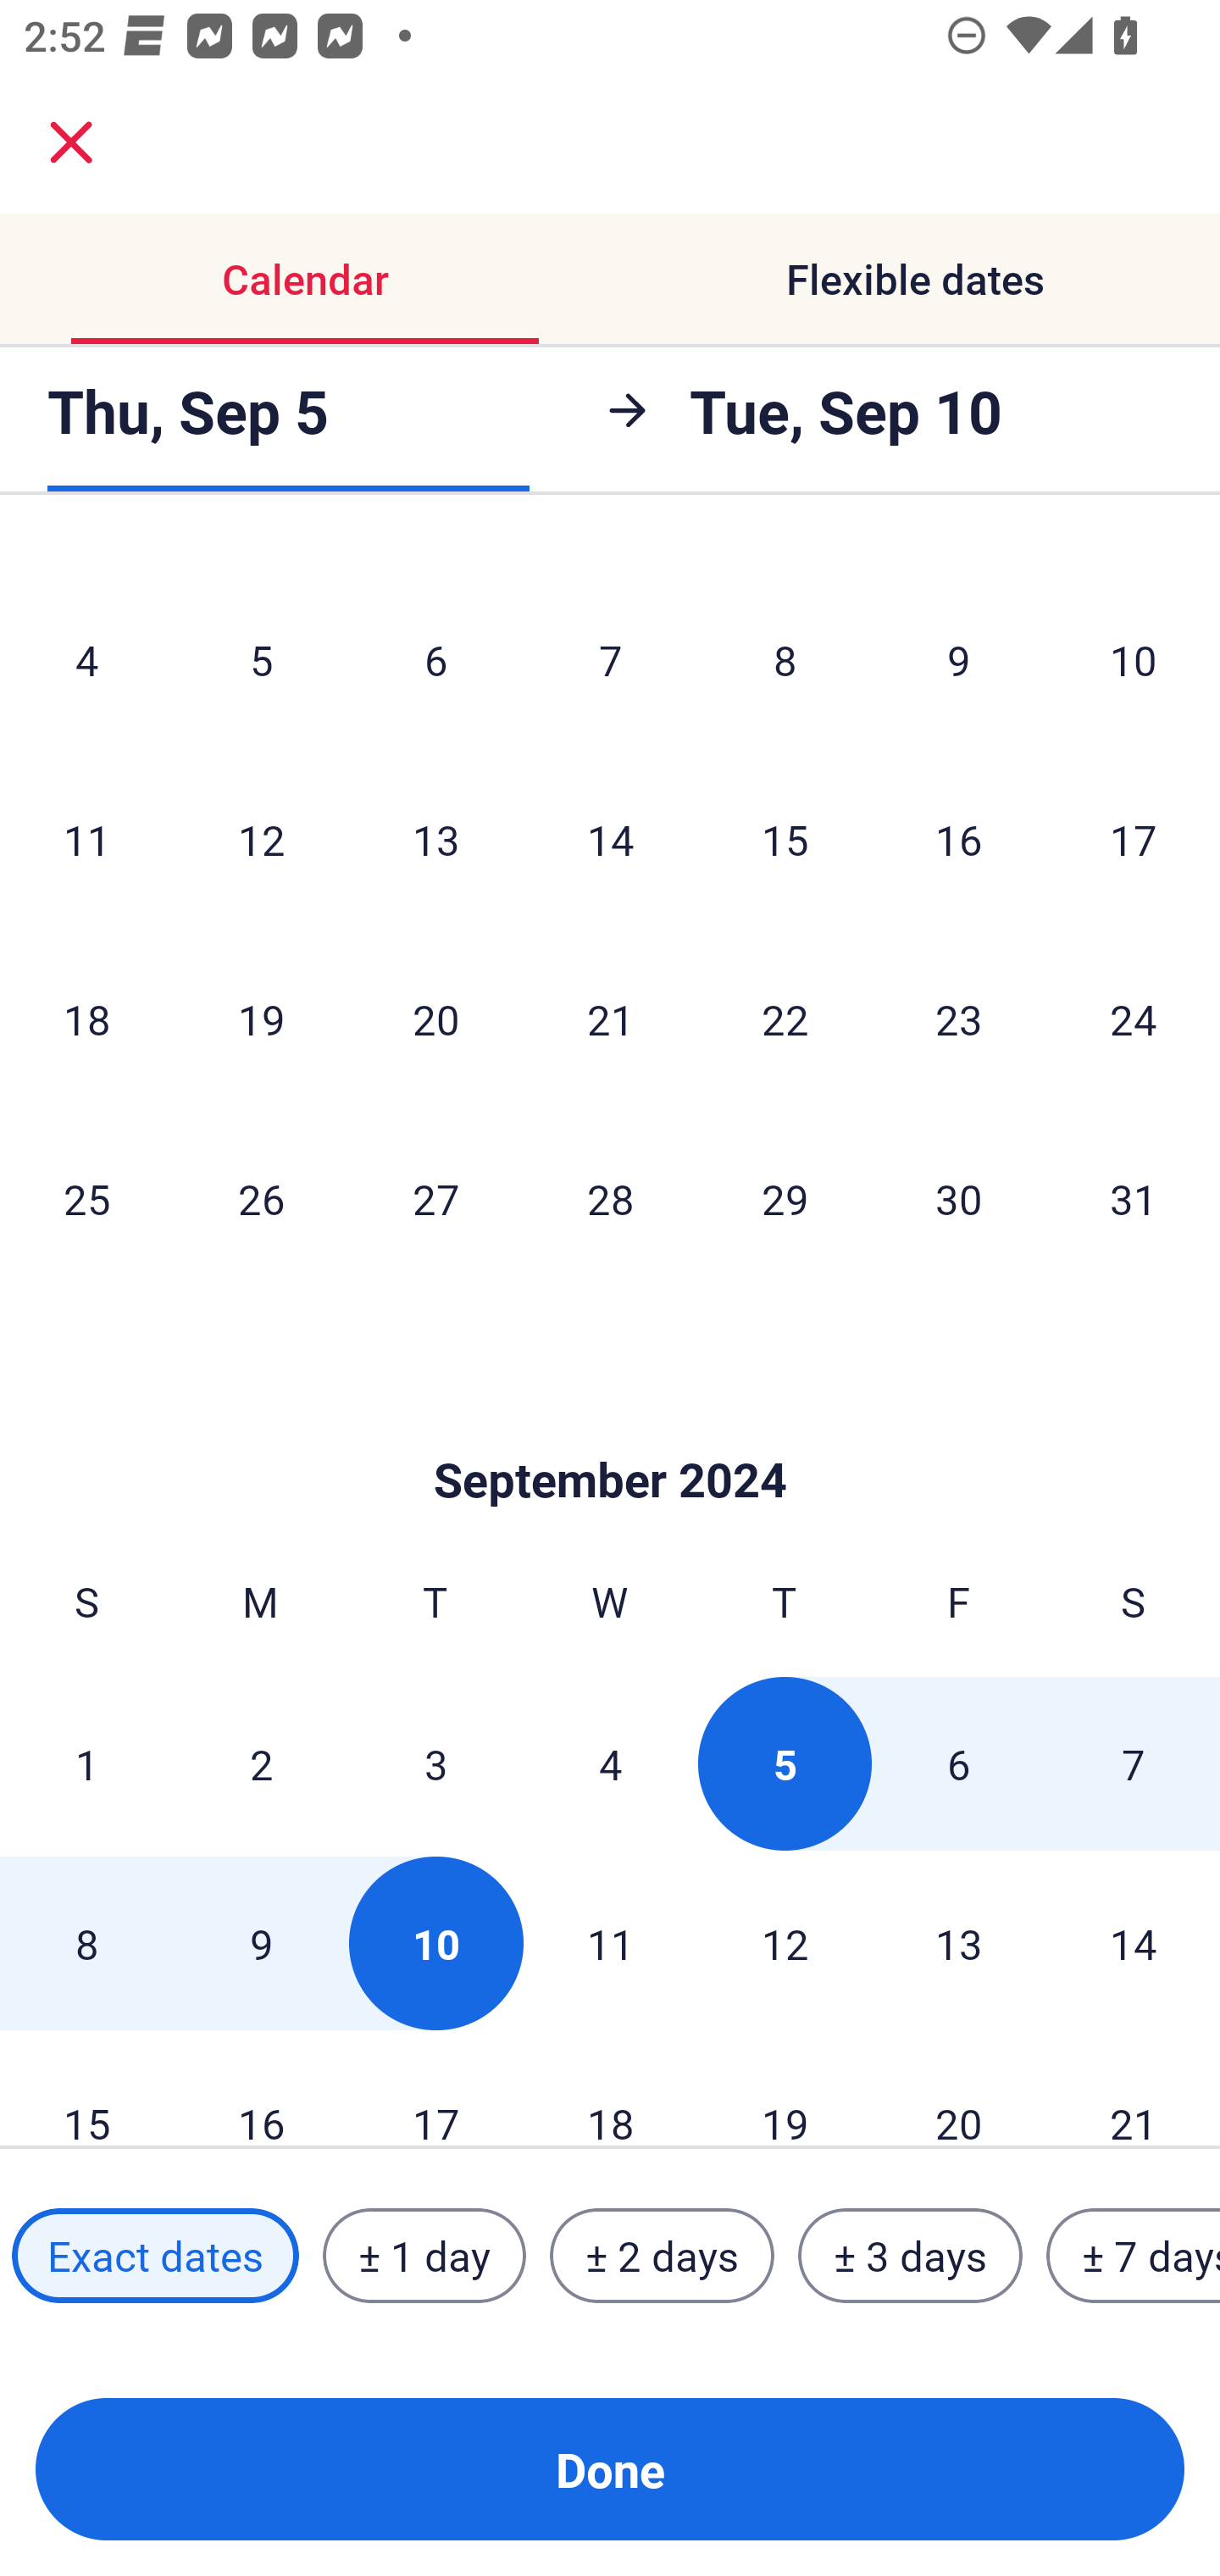 Image resolution: width=1220 pixels, height=2576 pixels. I want to click on 4 Sunday, August 4, 2024, so click(86, 659).